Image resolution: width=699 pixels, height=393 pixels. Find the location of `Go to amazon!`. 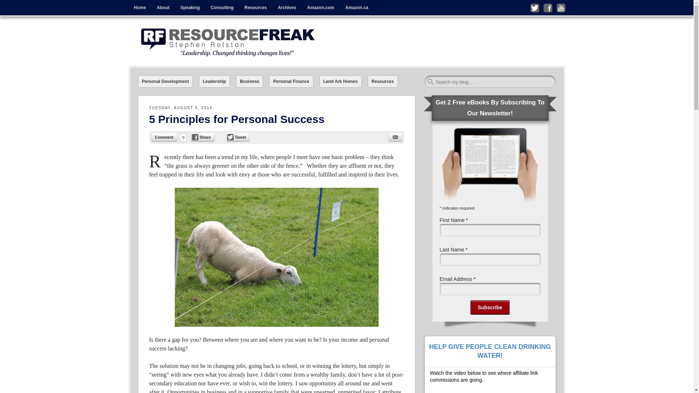

Go to amazon! is located at coordinates (321, 8).